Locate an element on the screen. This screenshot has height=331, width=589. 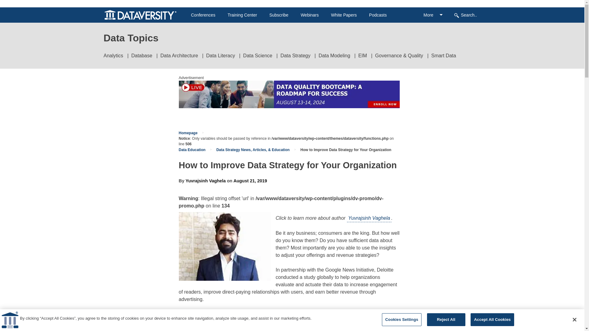
Data Literacy is located at coordinates (221, 55).